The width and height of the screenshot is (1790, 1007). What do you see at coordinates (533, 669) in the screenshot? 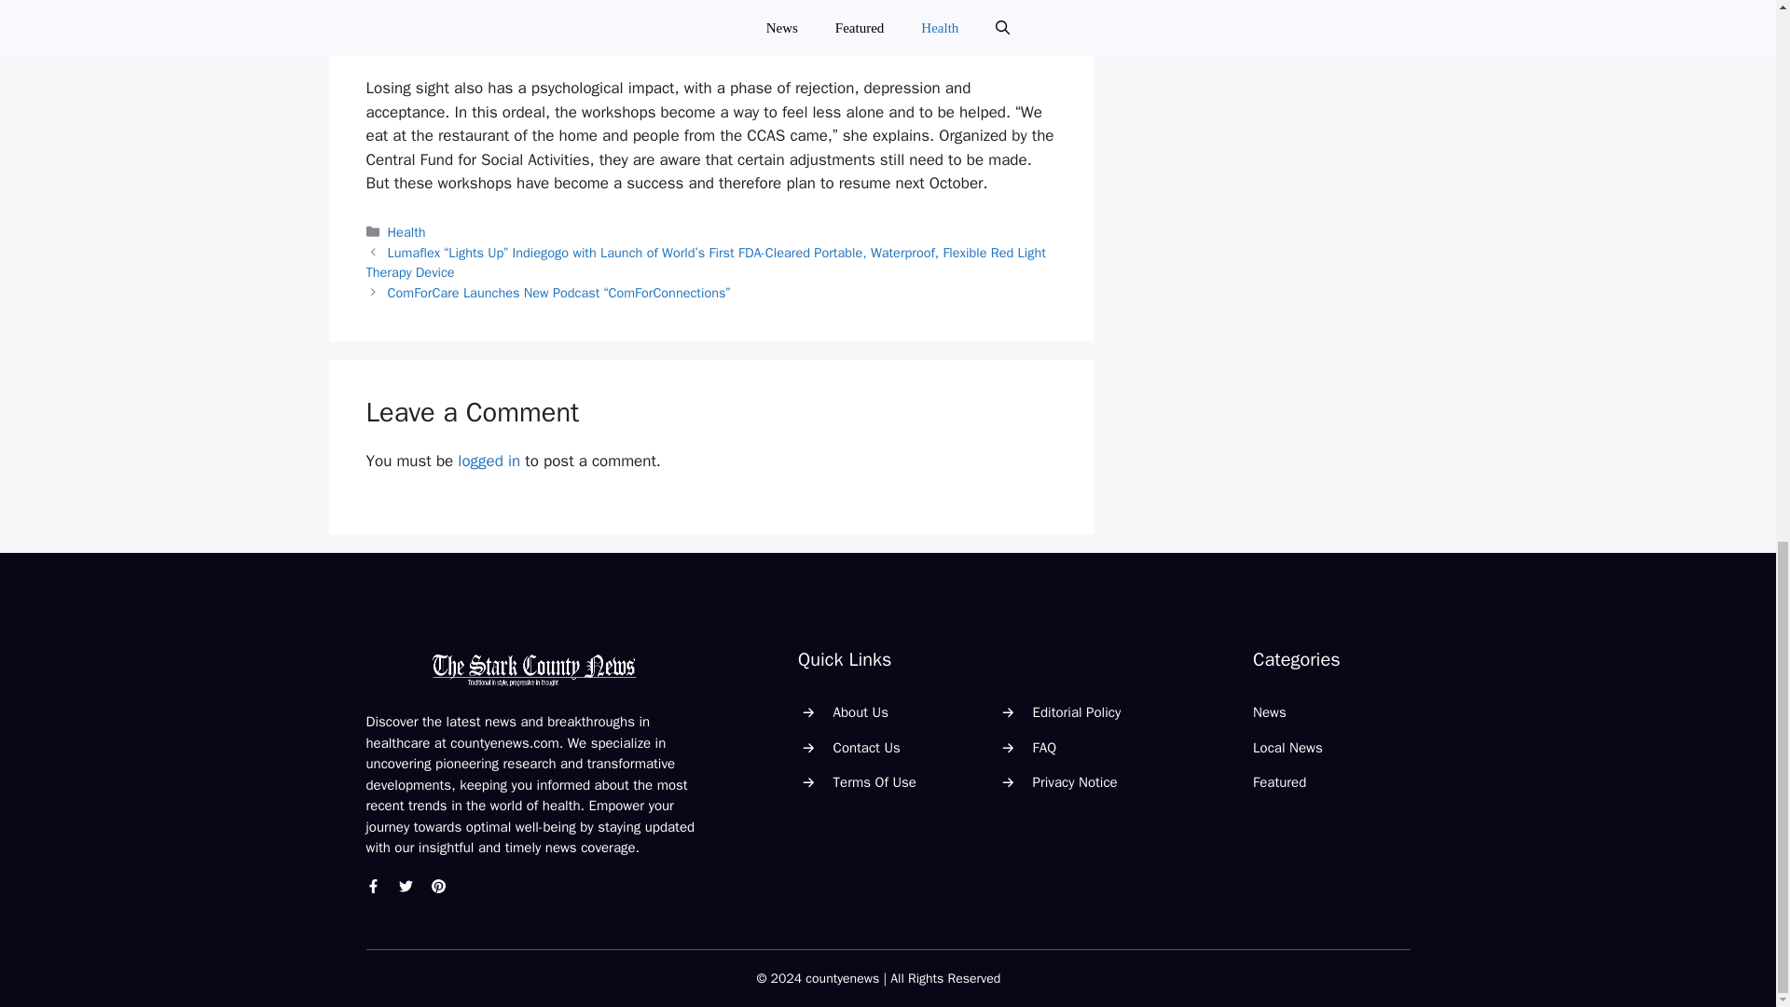
I see `logo-2-2` at bounding box center [533, 669].